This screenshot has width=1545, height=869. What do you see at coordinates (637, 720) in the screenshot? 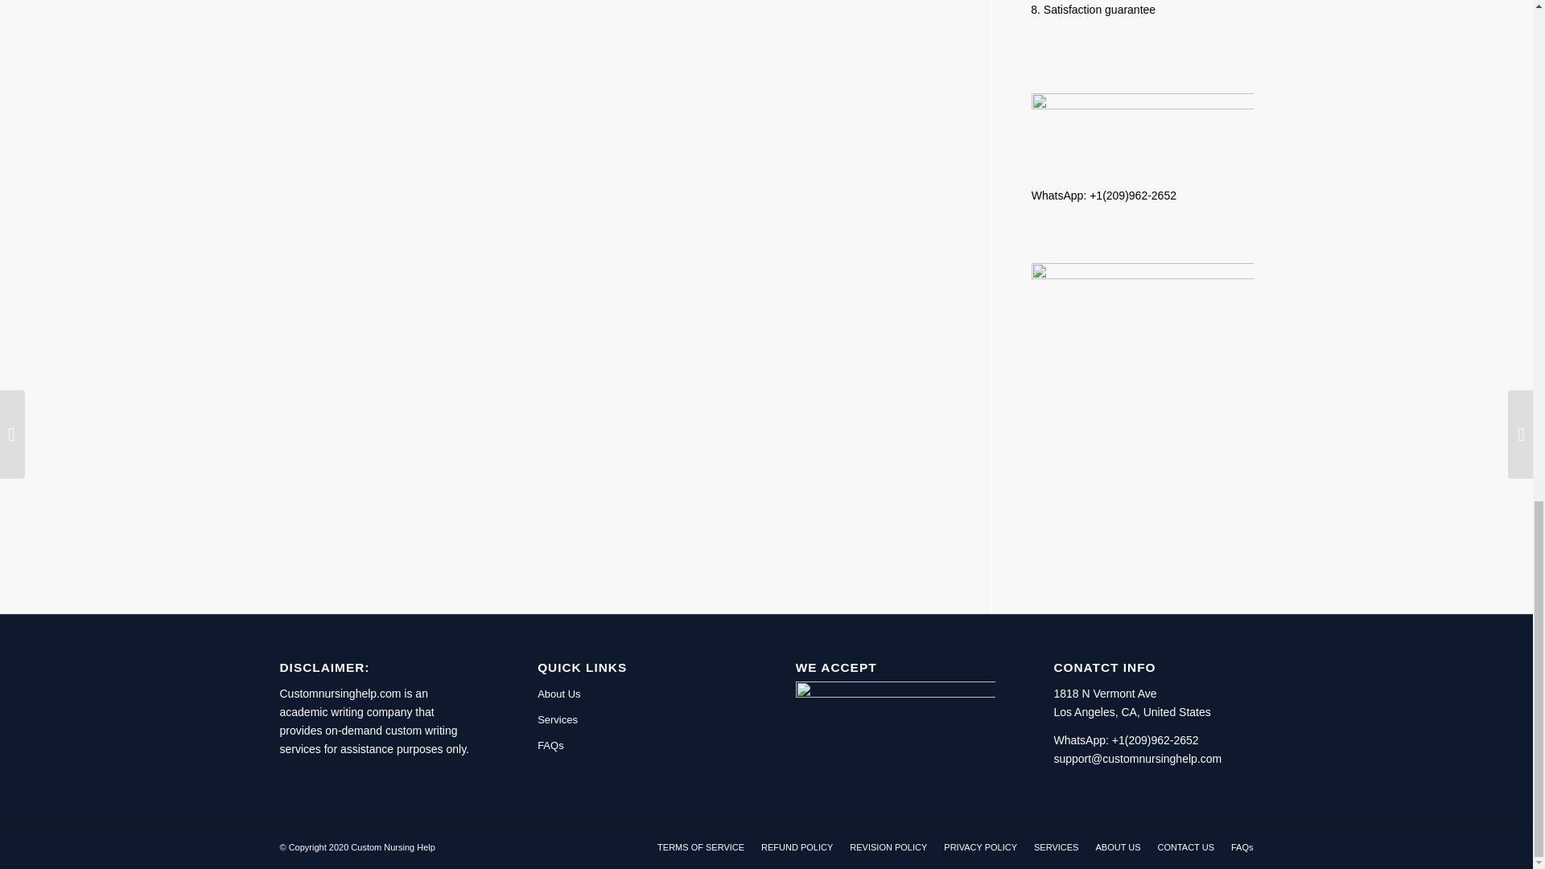
I see `Services` at bounding box center [637, 720].